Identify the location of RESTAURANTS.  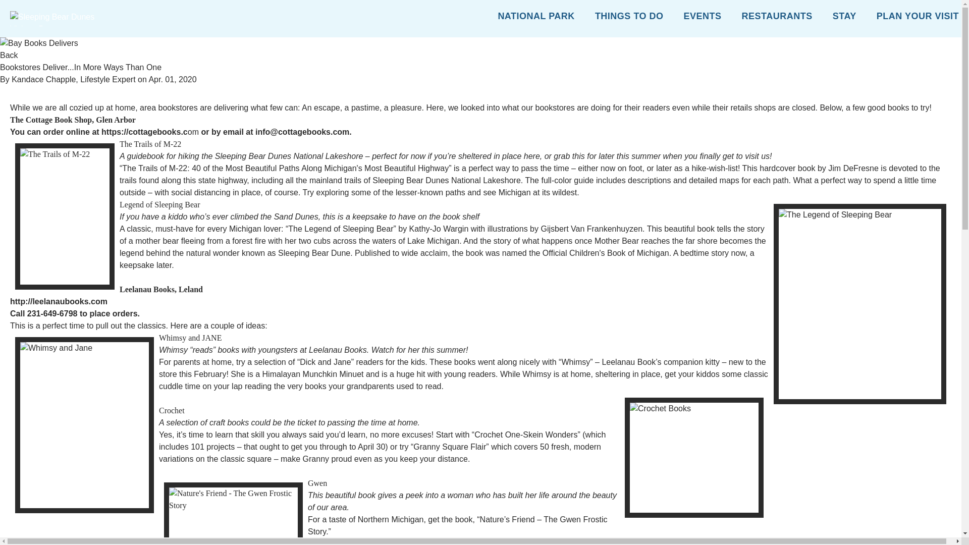
(777, 18).